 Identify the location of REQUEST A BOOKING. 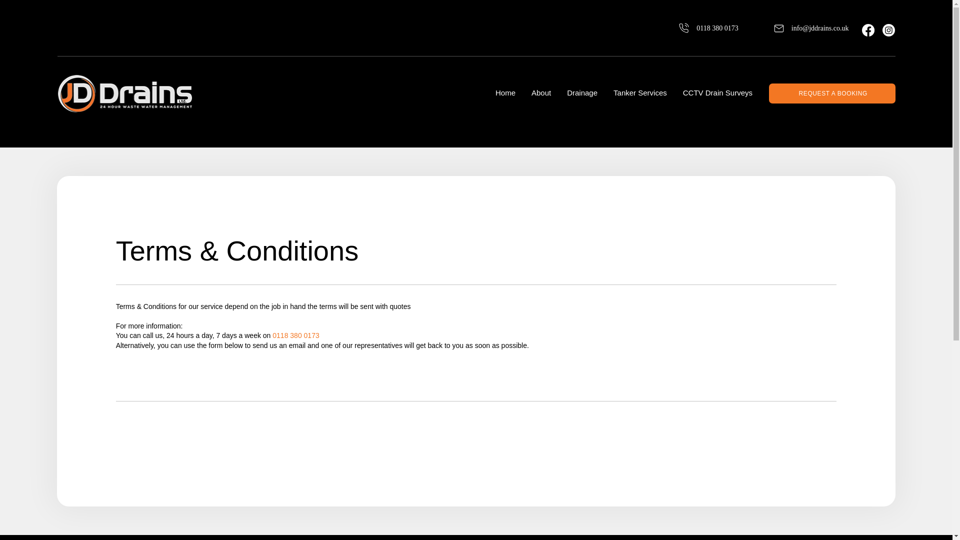
(832, 93).